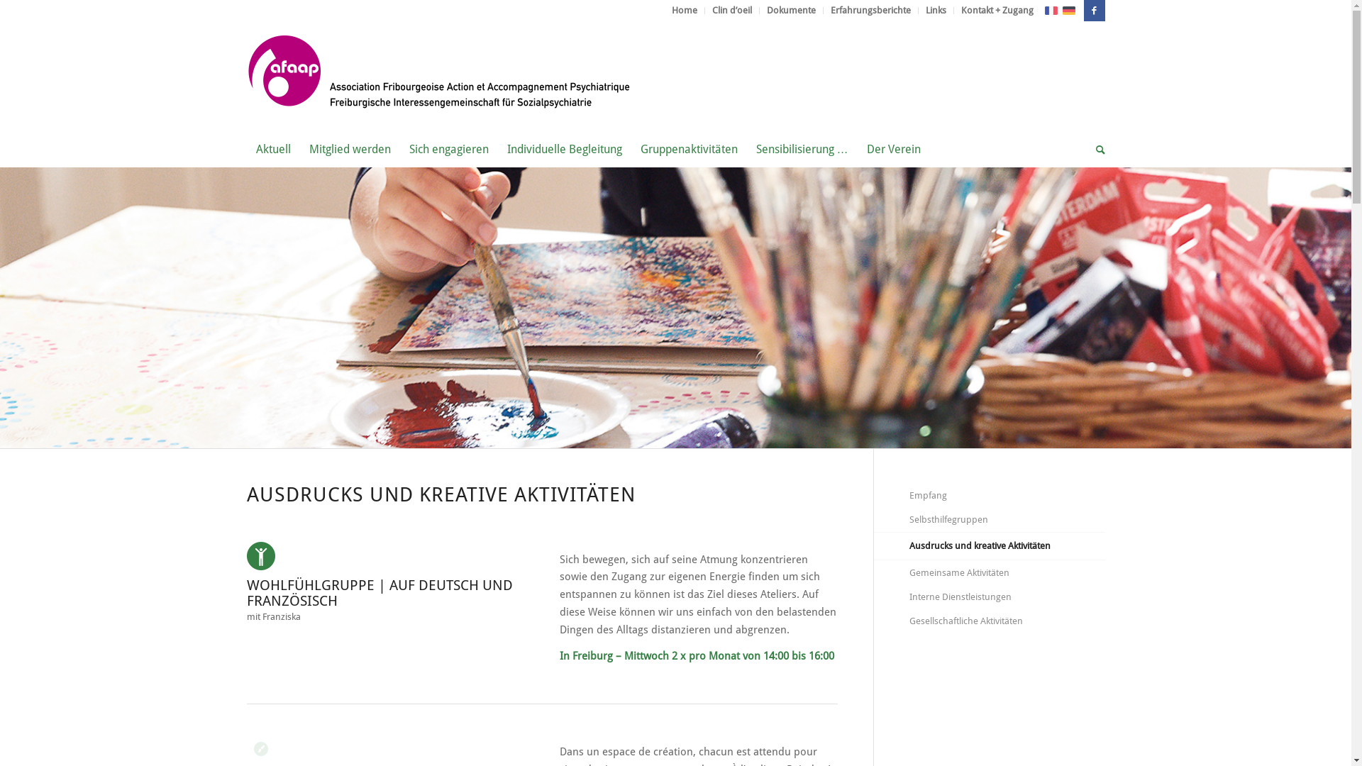 This screenshot has height=766, width=1362. I want to click on Der Verein, so click(893, 150).